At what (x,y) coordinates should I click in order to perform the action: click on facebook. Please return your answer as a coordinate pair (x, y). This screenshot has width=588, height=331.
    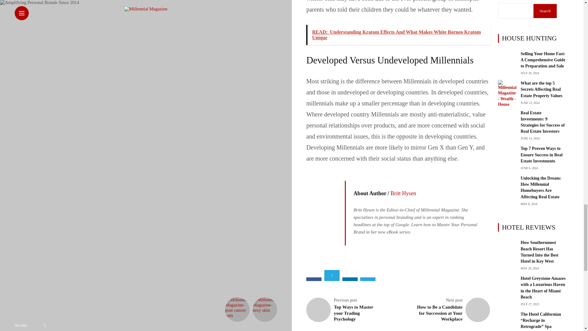
    Looking at the image, I should click on (314, 279).